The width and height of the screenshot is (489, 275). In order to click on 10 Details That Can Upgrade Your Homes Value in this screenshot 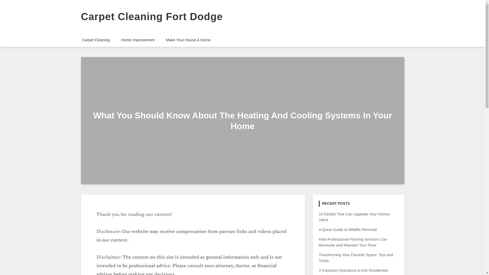, I will do `click(355, 217)`.